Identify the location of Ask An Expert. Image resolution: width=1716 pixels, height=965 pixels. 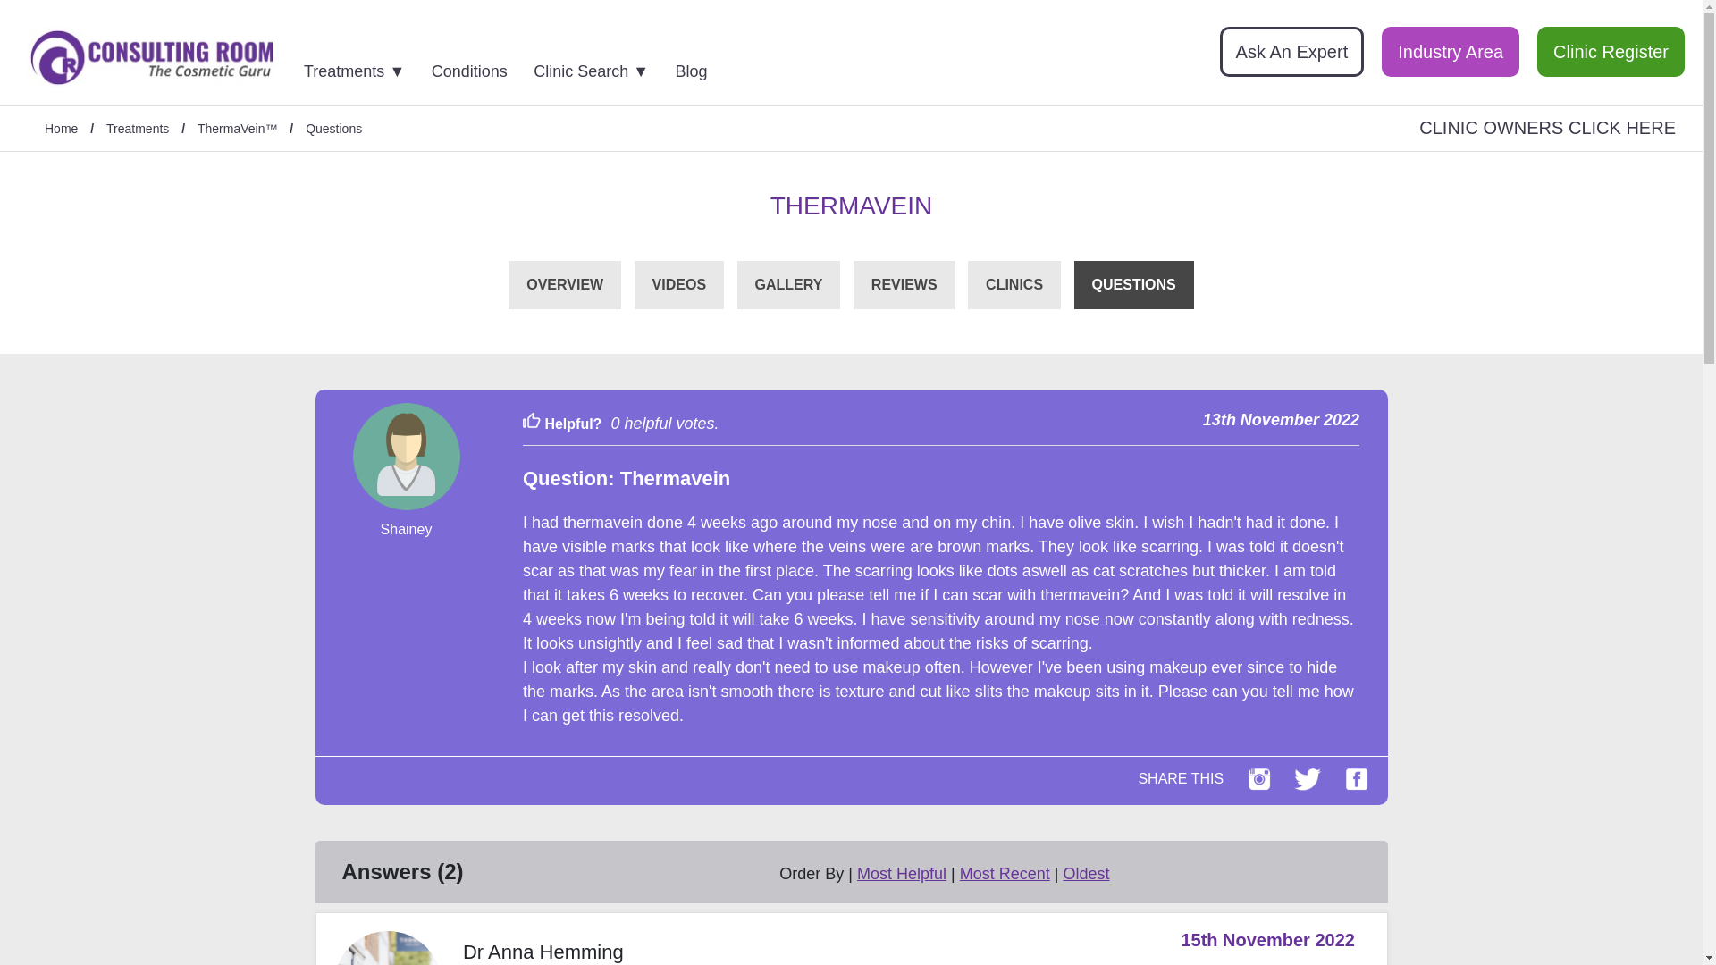
(1292, 52).